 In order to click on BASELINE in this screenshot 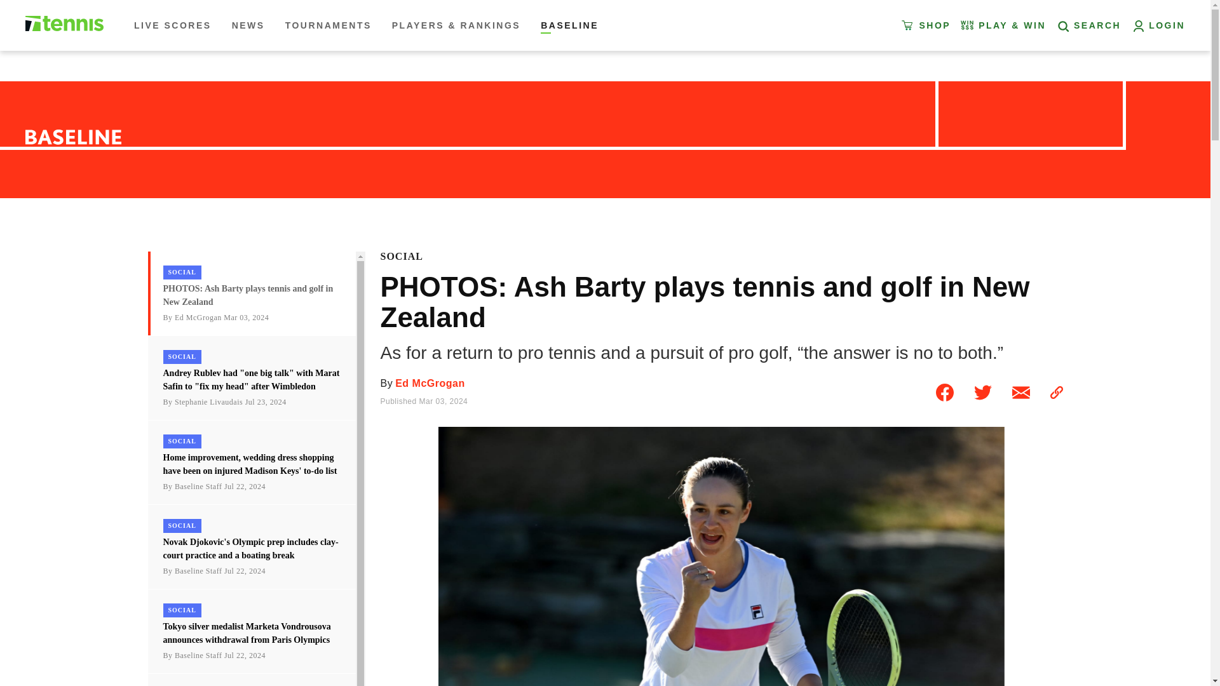, I will do `click(567, 25)`.